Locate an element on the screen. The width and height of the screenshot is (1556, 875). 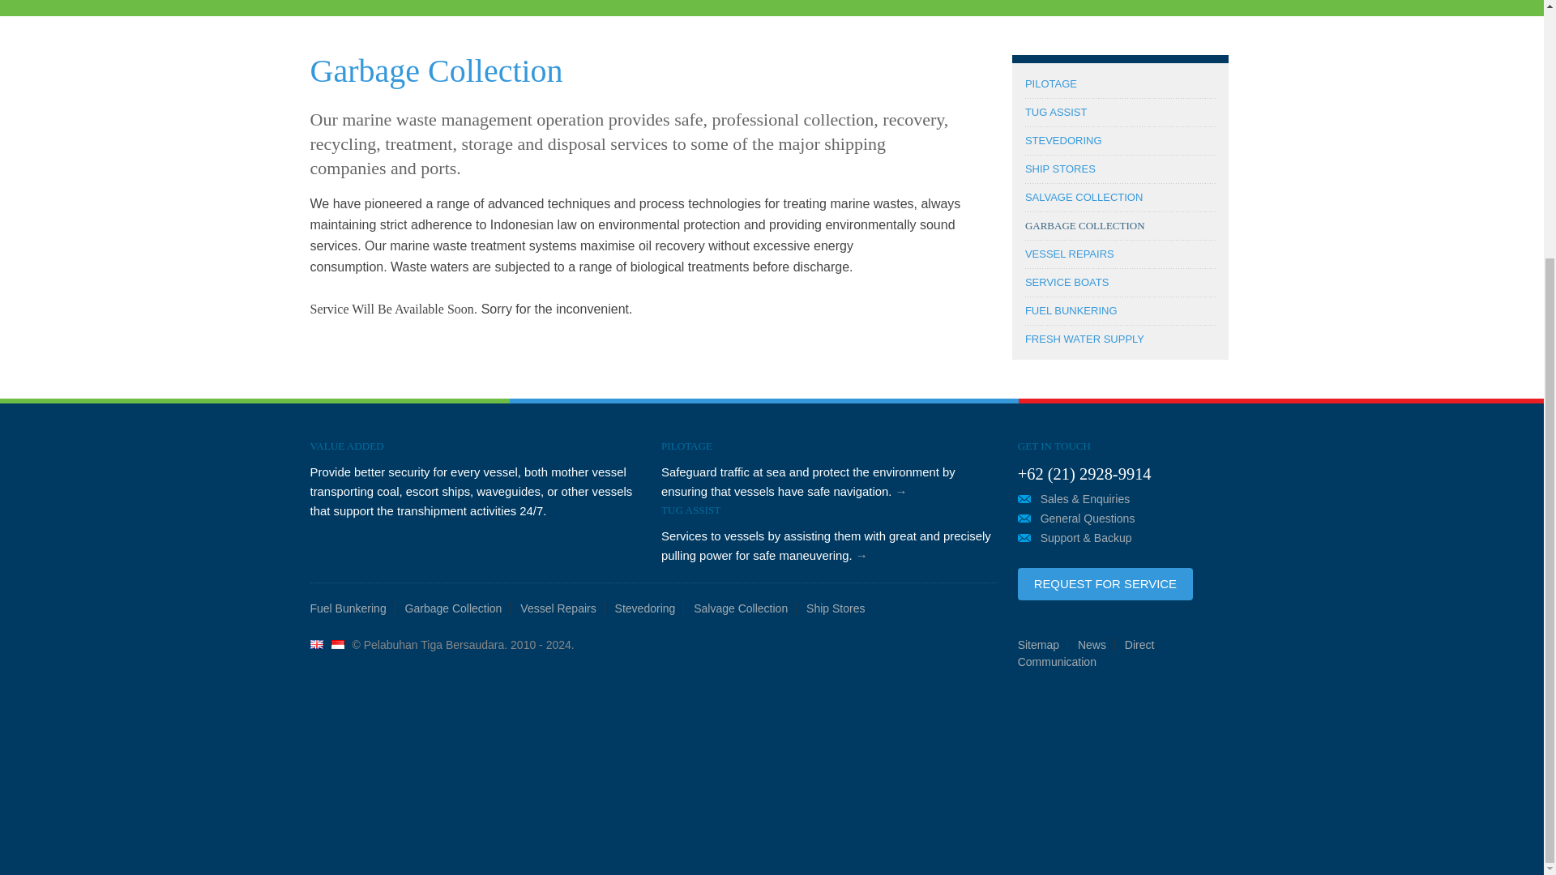
PILOTAGE is located at coordinates (1050, 84).